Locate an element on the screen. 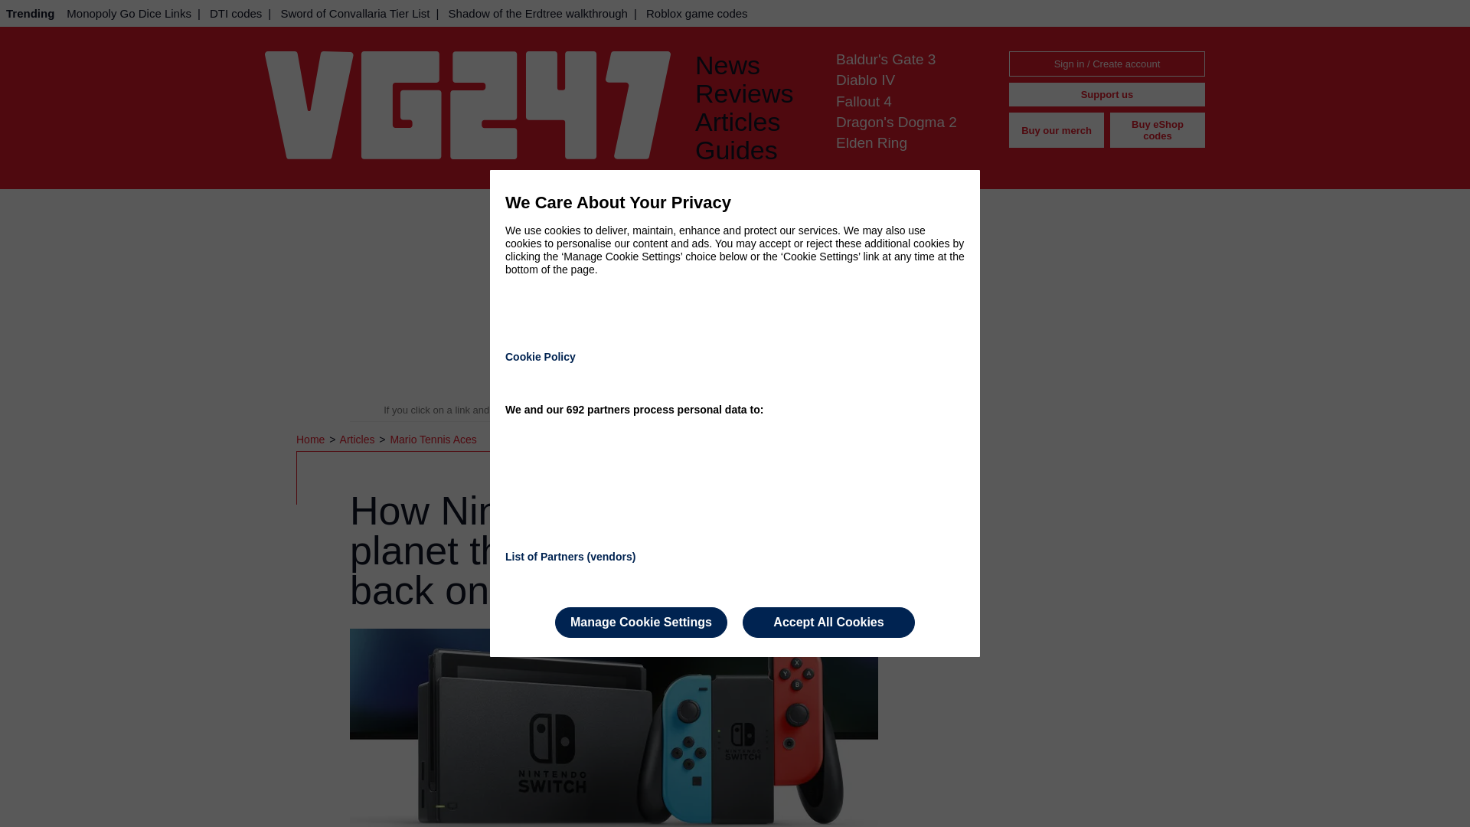 Image resolution: width=1470 pixels, height=827 pixels. Monopoly Go Dice Links is located at coordinates (129, 13).